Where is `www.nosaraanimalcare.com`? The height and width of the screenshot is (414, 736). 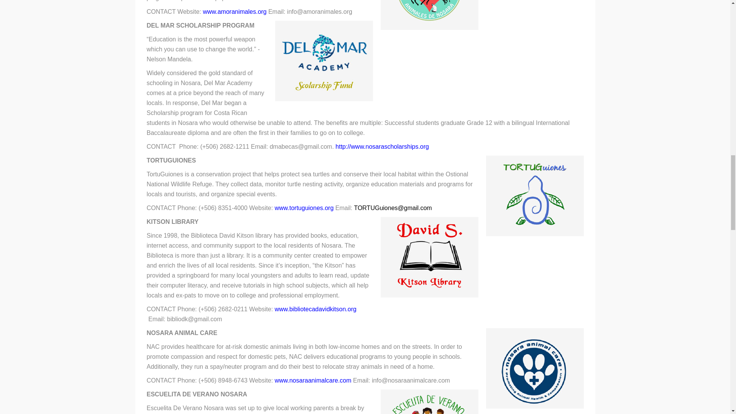 www.nosaraanimalcare.com is located at coordinates (314, 380).